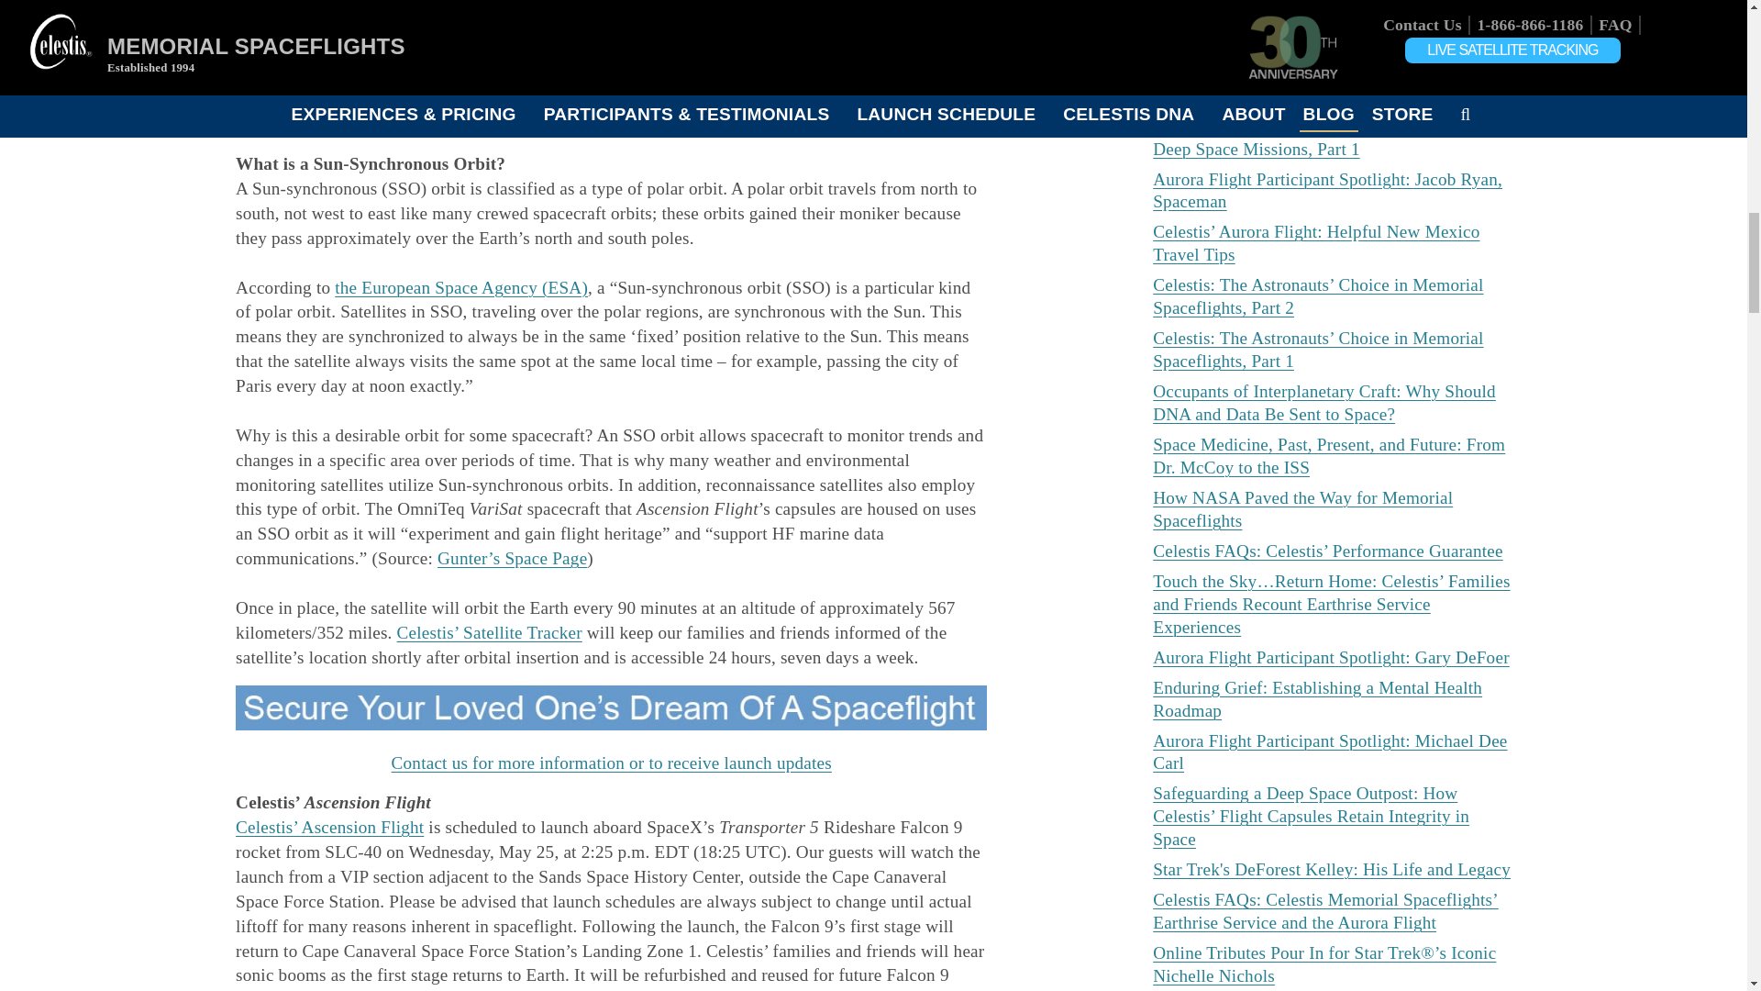 The height and width of the screenshot is (991, 1761). I want to click on VariSat 1A, 1B, 1C - Gunter's Space Page, so click(512, 558).